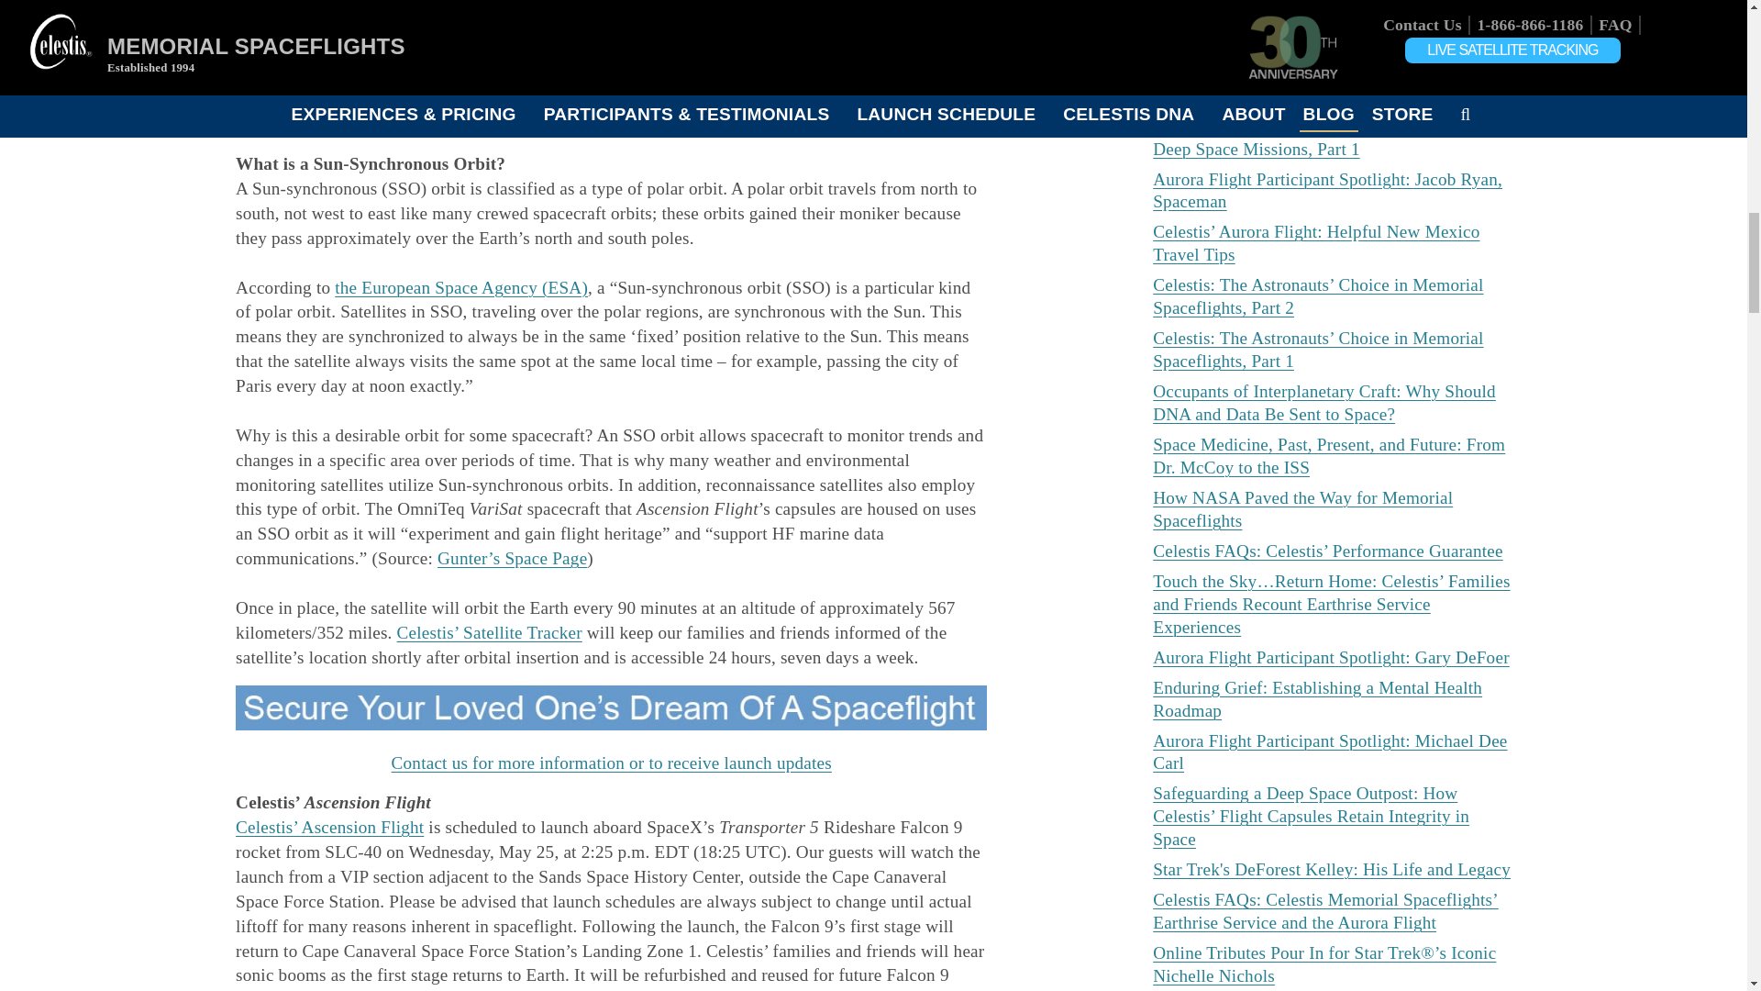 The height and width of the screenshot is (991, 1761). I want to click on VariSat 1A, 1B, 1C - Gunter's Space Page, so click(512, 558).